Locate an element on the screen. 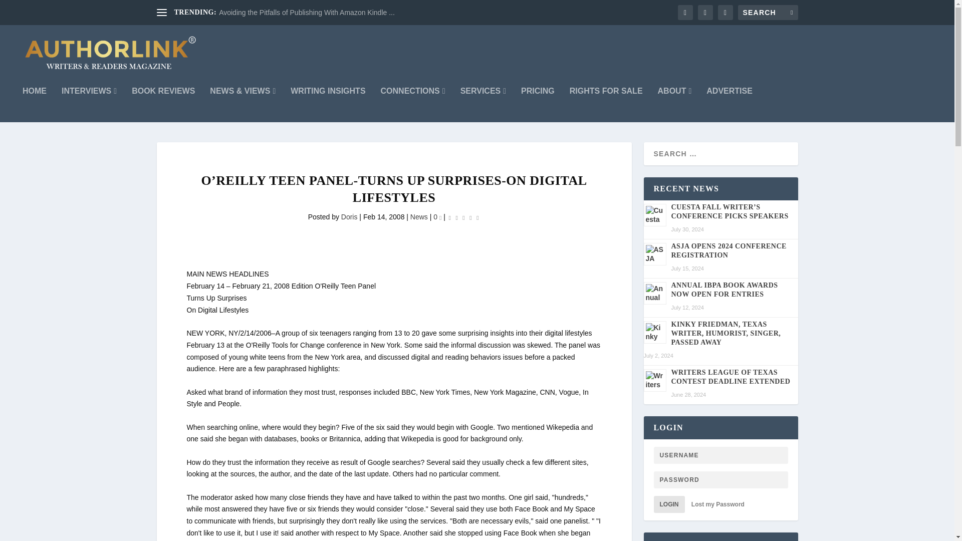  ABOUT is located at coordinates (674, 104).